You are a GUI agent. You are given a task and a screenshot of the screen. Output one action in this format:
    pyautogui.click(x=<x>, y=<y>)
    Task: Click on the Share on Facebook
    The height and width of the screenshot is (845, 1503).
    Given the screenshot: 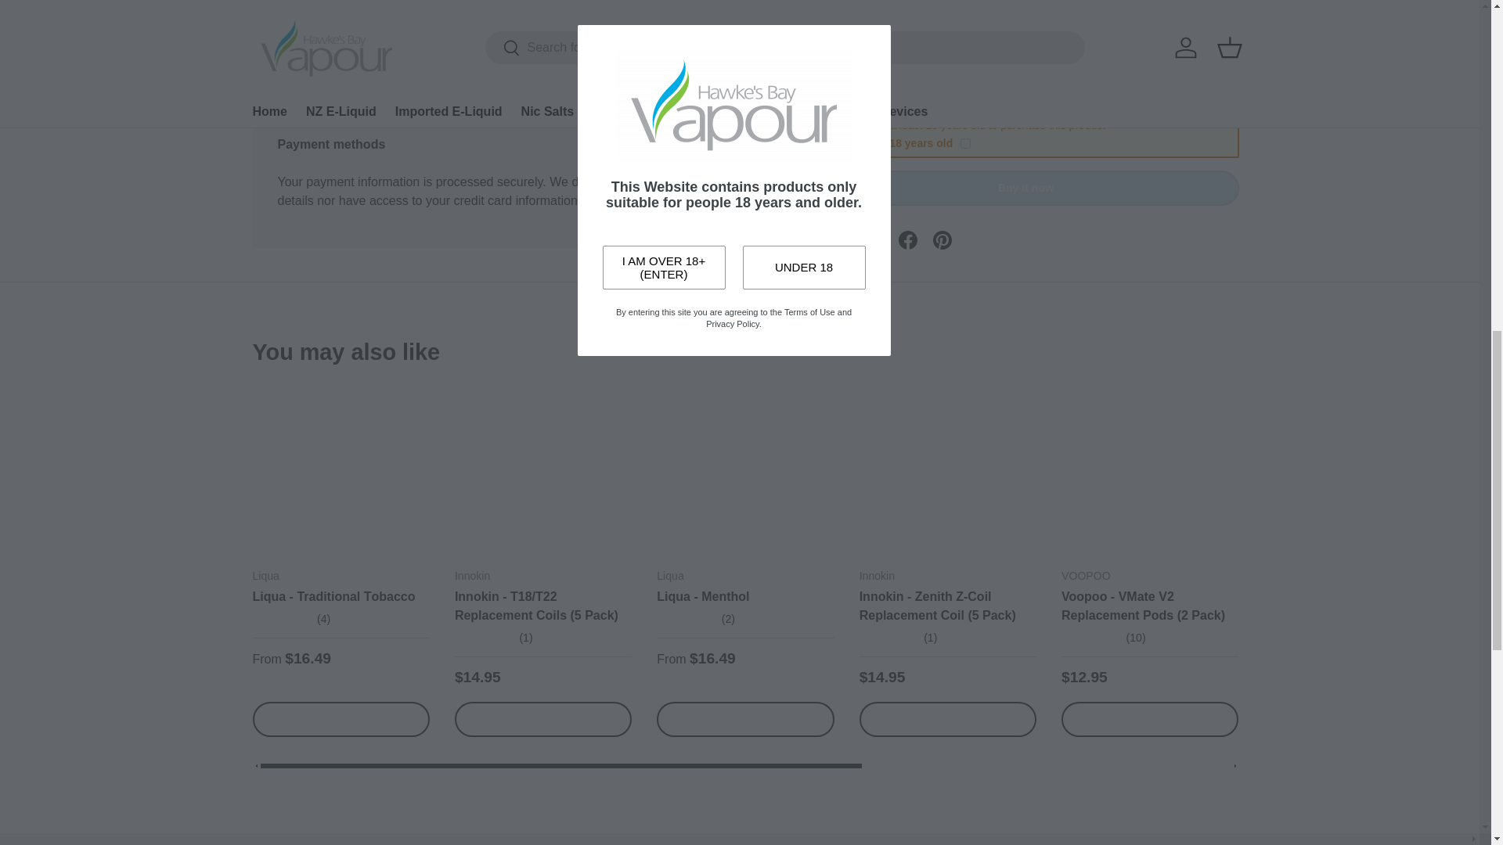 What is the action you would take?
    pyautogui.click(x=908, y=33)
    